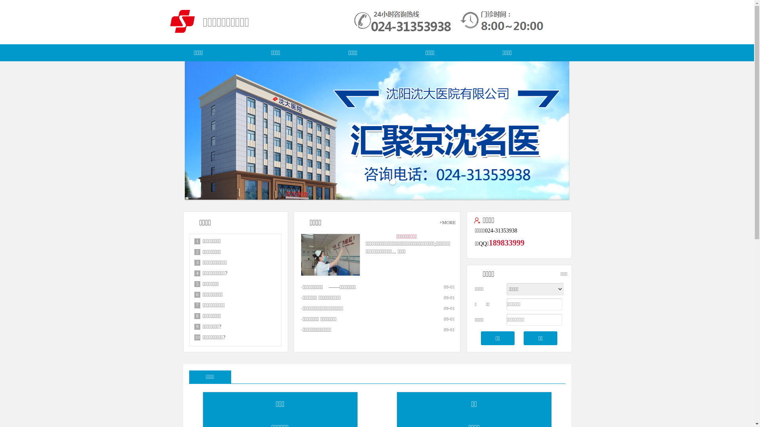 This screenshot has width=760, height=427. What do you see at coordinates (447, 223) in the screenshot?
I see `+MORE` at bounding box center [447, 223].